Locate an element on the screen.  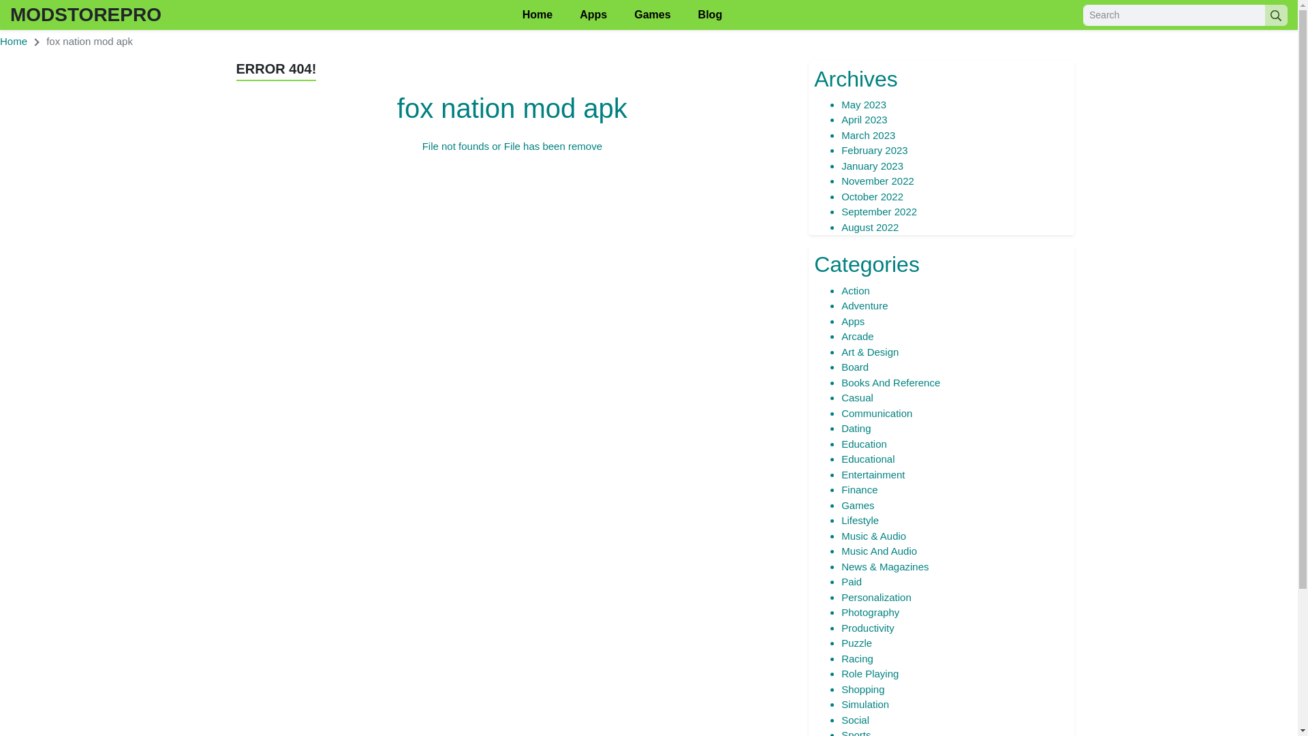
Games is located at coordinates (652, 15).